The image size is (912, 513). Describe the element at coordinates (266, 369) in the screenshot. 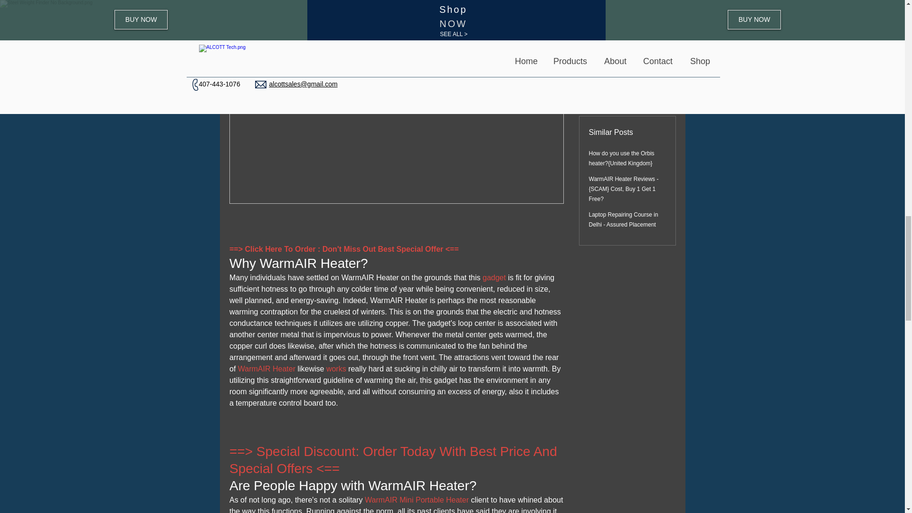

I see `WarmAIR Heater` at that location.